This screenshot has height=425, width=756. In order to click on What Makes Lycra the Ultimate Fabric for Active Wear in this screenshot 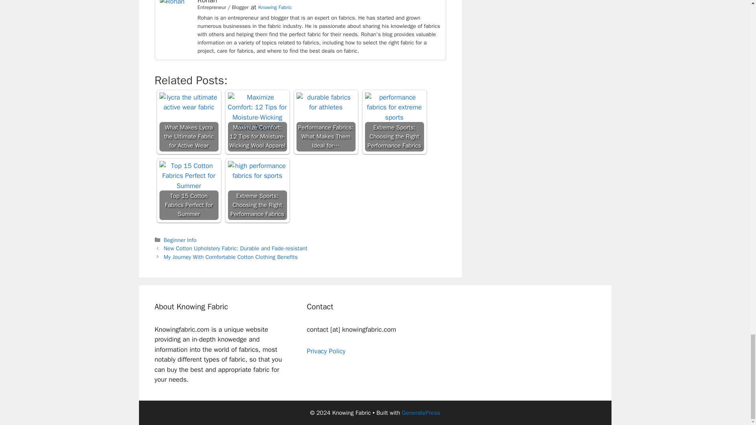, I will do `click(188, 102)`.